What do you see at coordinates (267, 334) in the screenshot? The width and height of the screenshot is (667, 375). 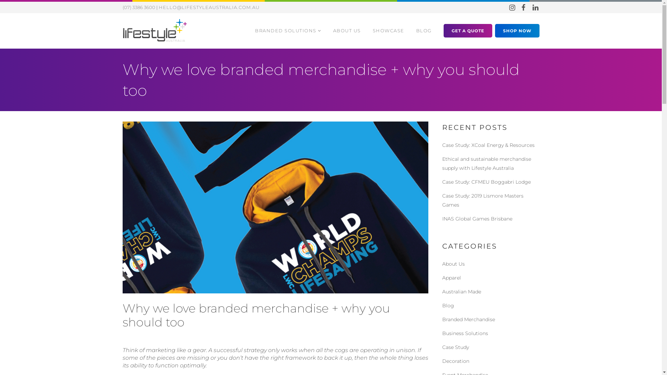 I see `69 Likes` at bounding box center [267, 334].